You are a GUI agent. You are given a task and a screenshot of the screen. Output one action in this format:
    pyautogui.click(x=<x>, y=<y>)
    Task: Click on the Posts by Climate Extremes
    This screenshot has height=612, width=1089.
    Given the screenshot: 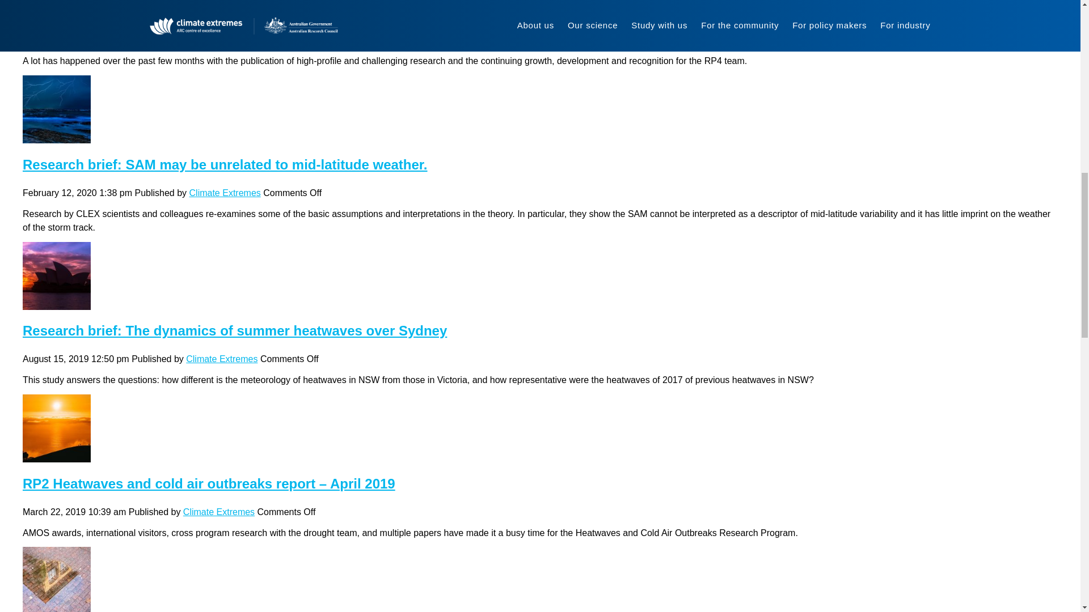 What is the action you would take?
    pyautogui.click(x=225, y=193)
    